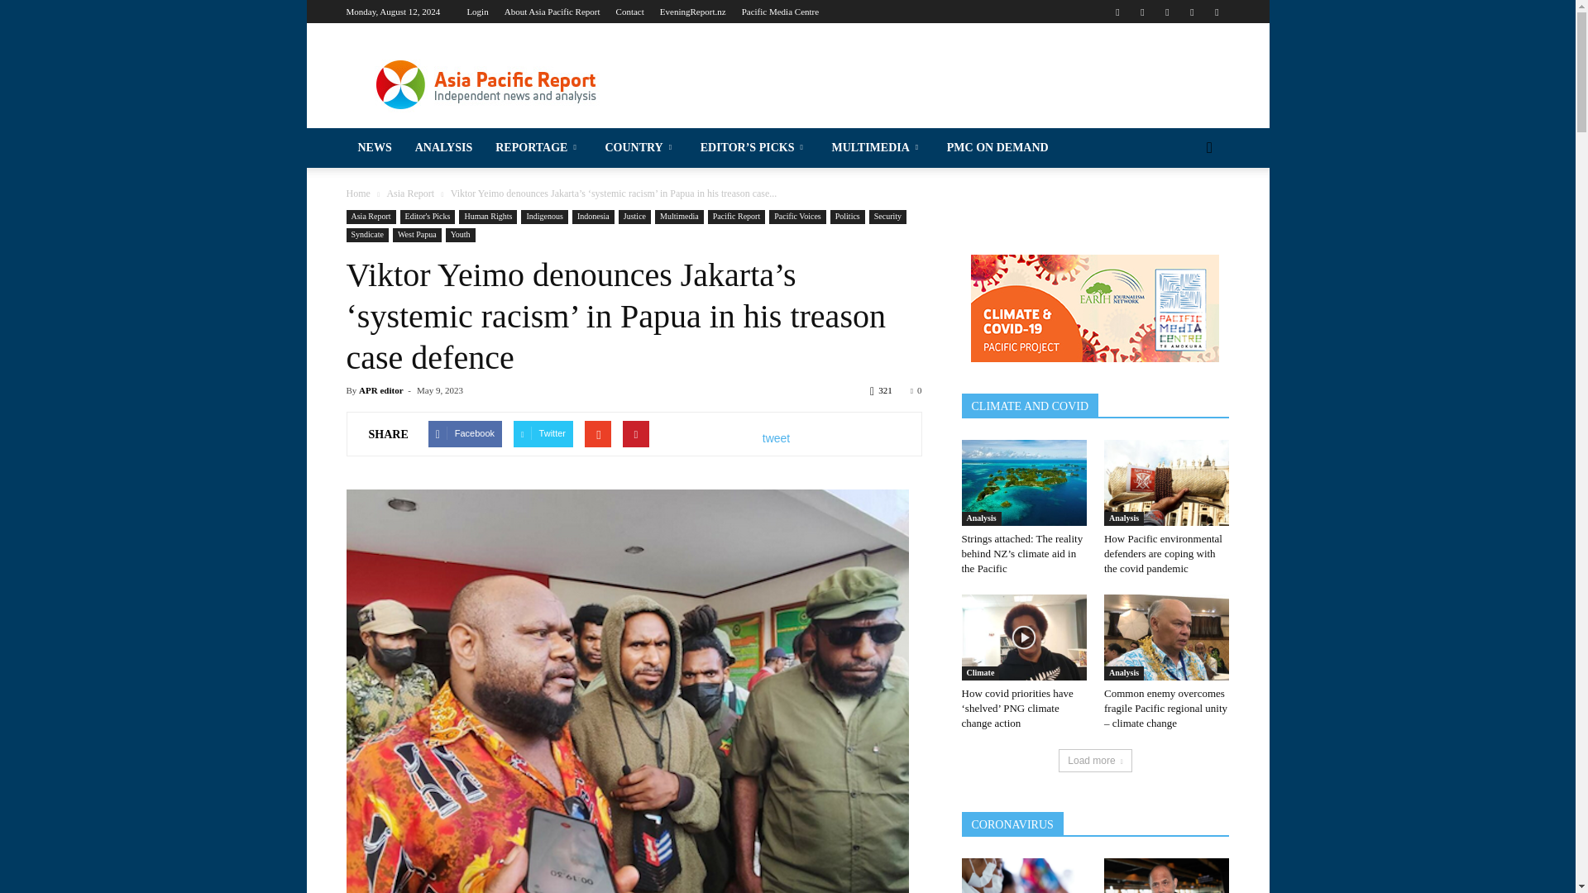 The width and height of the screenshot is (1588, 893). I want to click on REPORTAGE, so click(153, 137).